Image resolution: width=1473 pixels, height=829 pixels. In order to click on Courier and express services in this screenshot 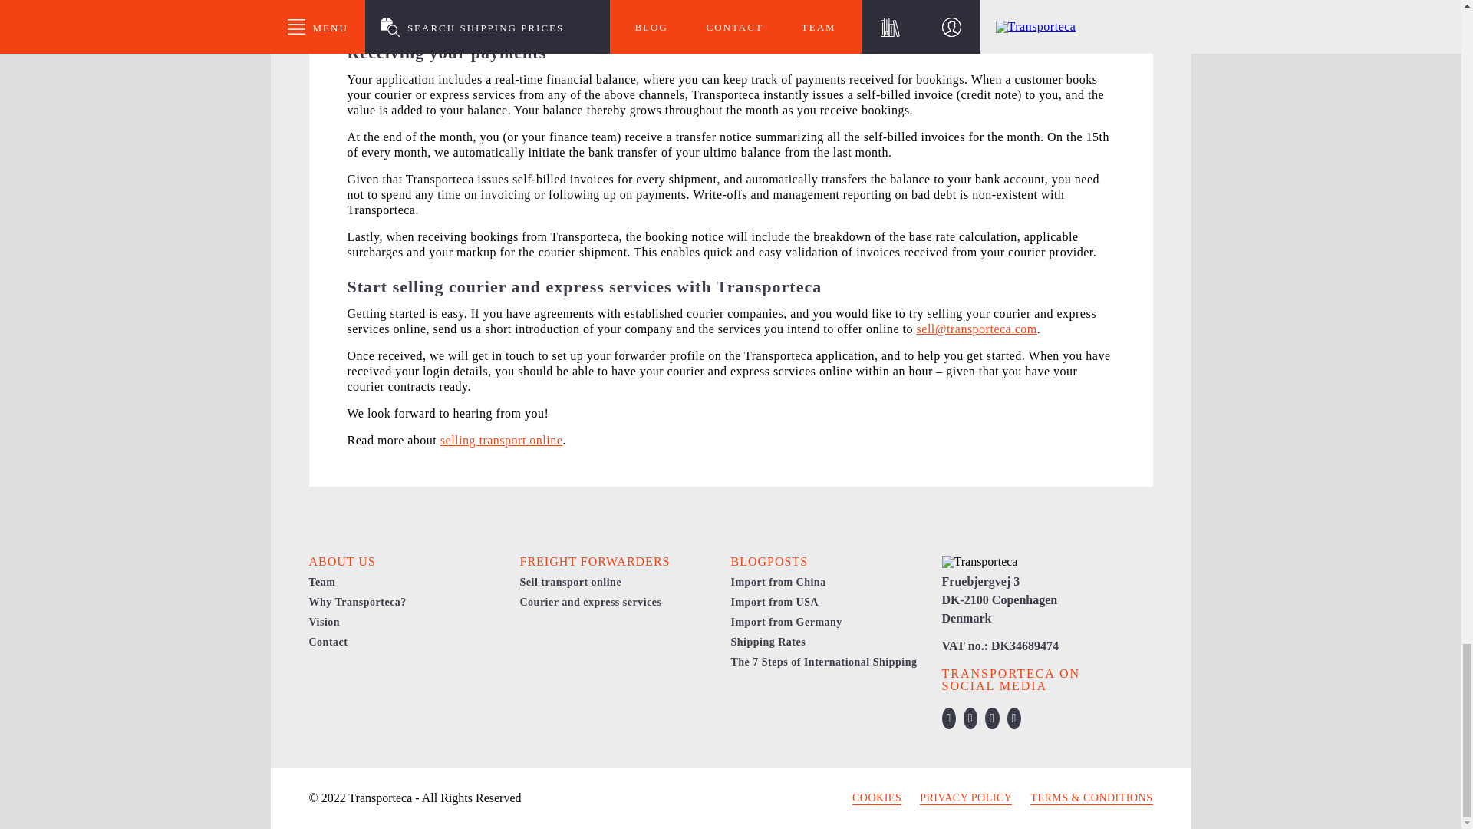, I will do `click(591, 602)`.